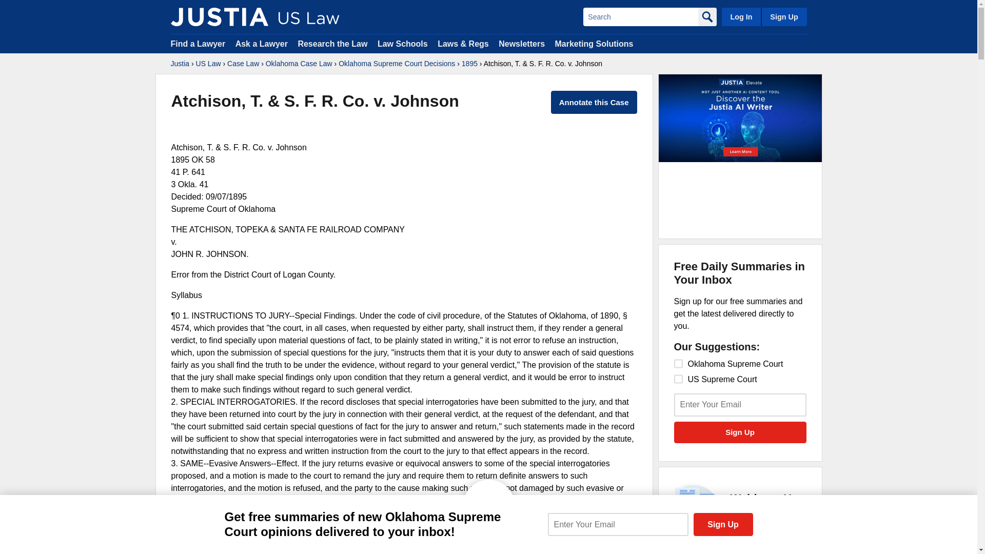 This screenshot has height=554, width=985. I want to click on Oklahoma Supreme Court Decisions, so click(678, 363).